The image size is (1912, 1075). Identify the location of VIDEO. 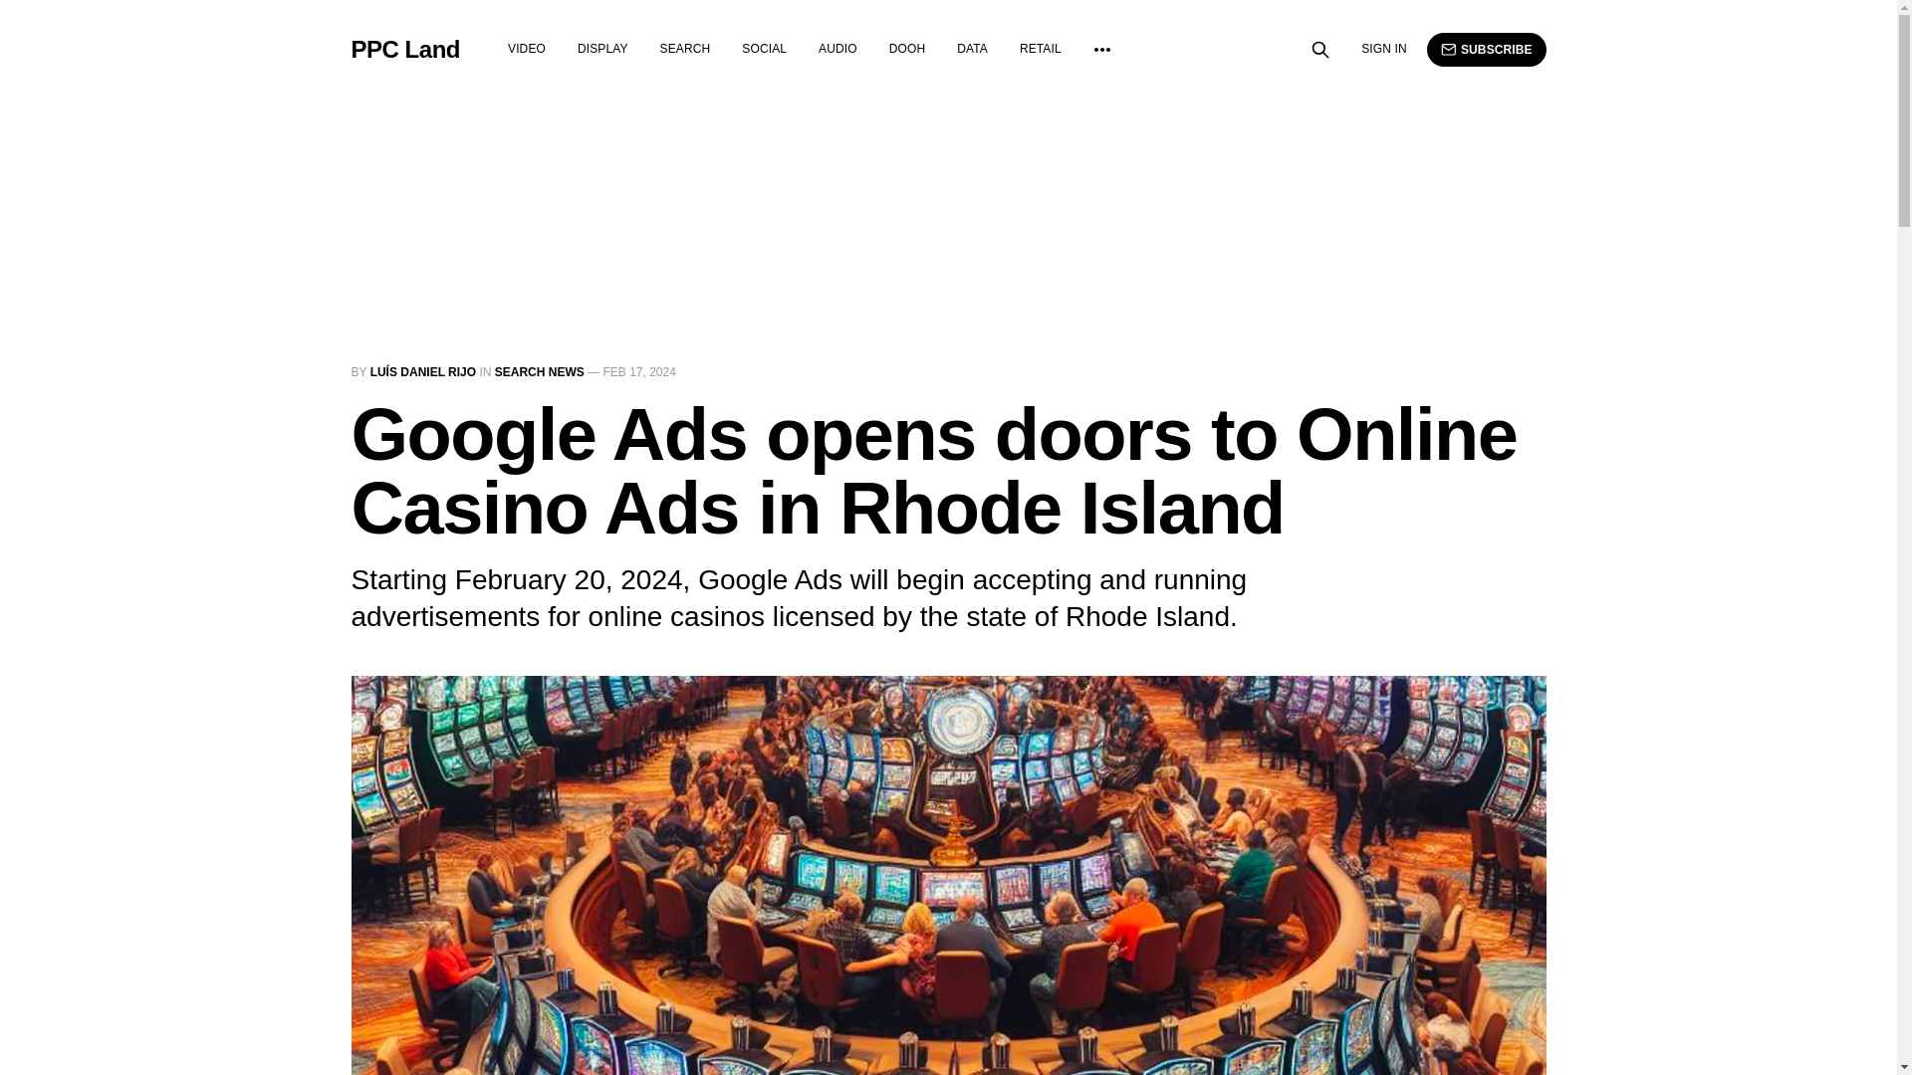
(526, 49).